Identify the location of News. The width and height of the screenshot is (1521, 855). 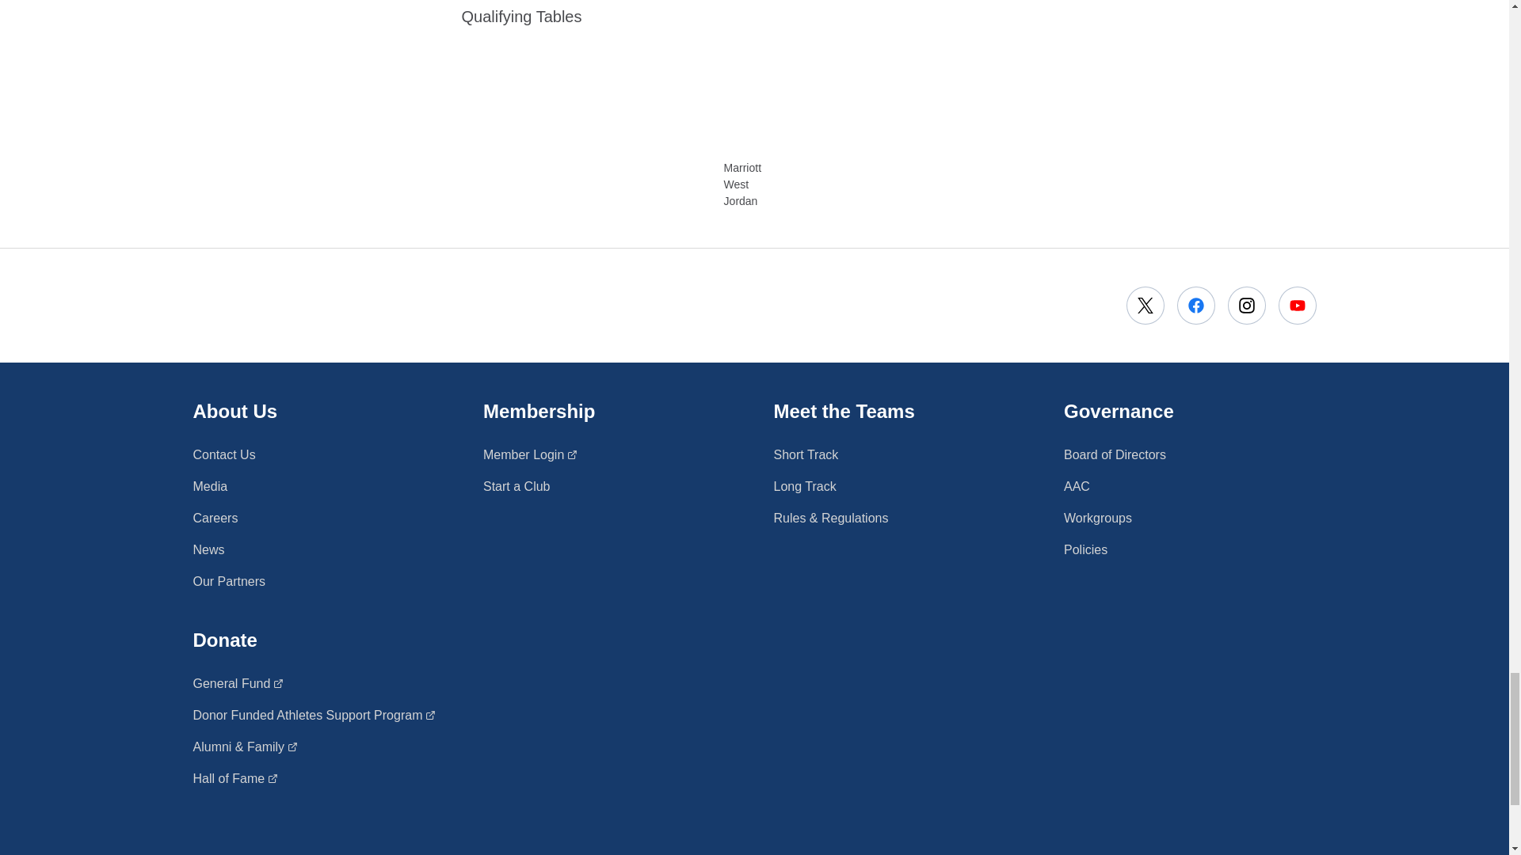
(209, 549).